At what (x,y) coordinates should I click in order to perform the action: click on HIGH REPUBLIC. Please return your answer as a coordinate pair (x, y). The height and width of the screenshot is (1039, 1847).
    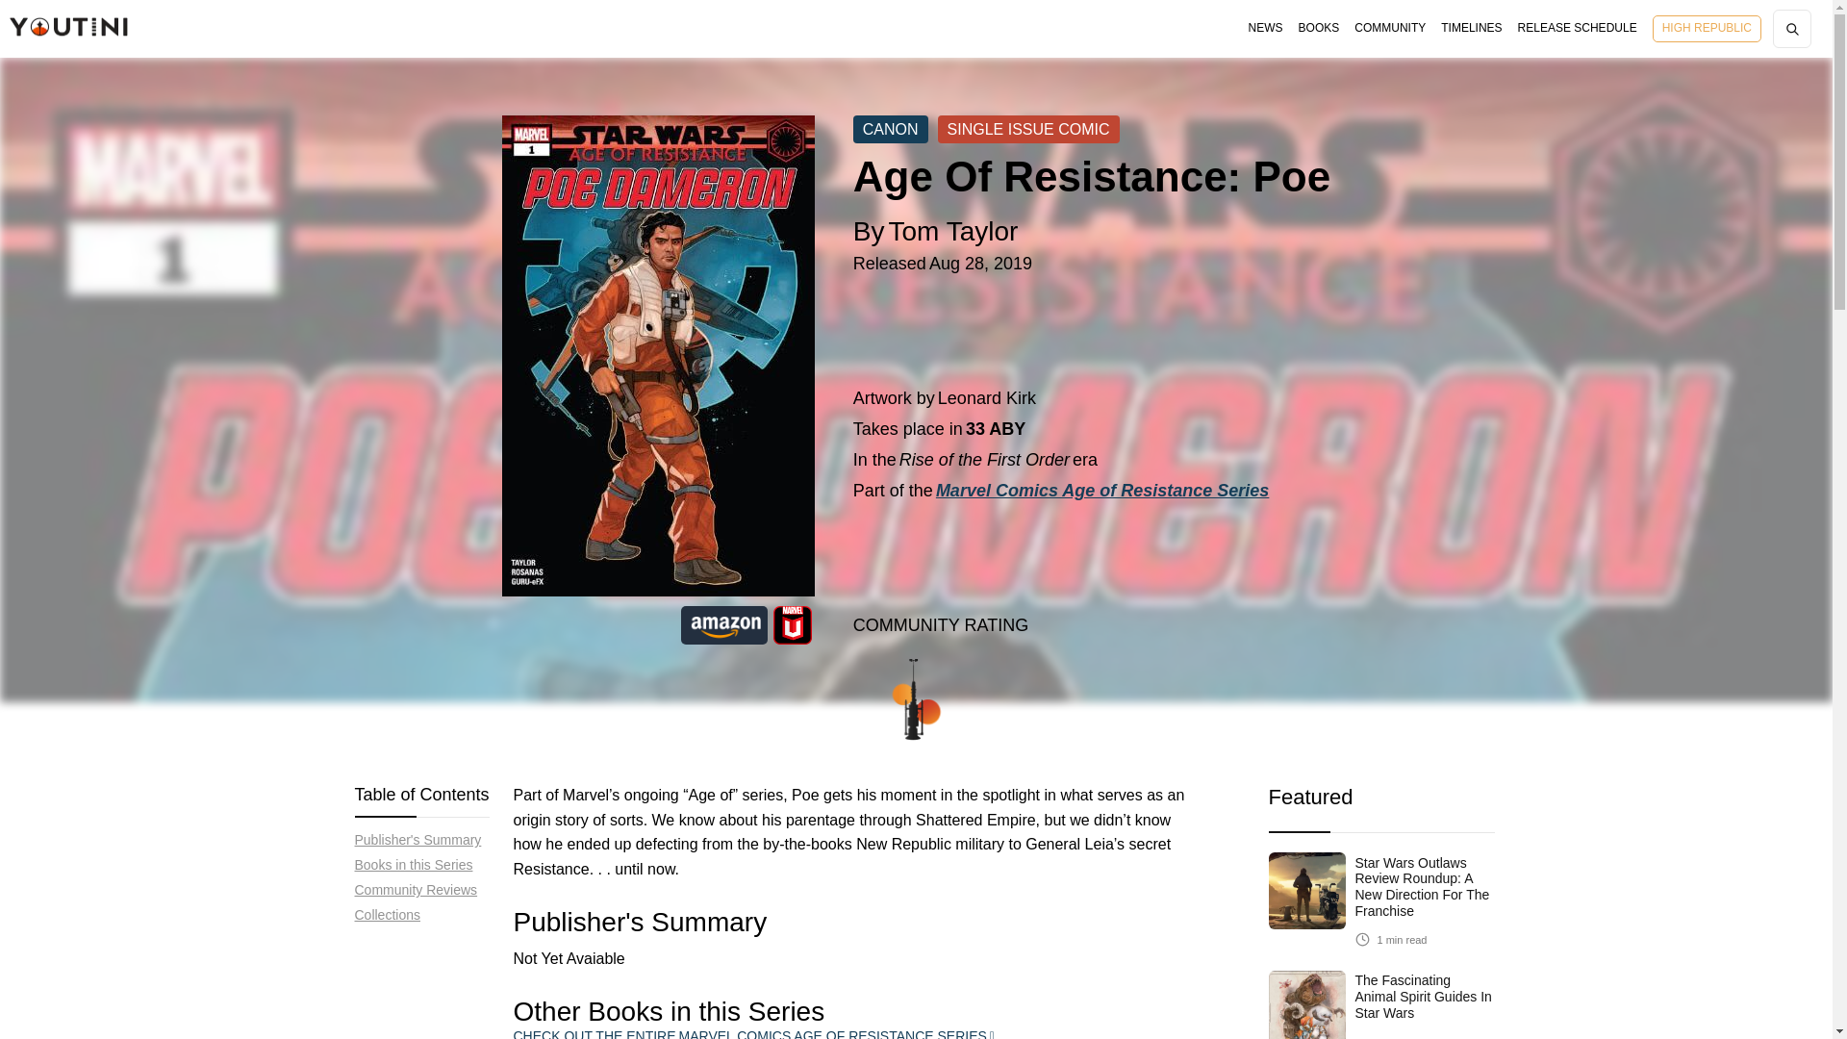
    Looking at the image, I should click on (1707, 29).